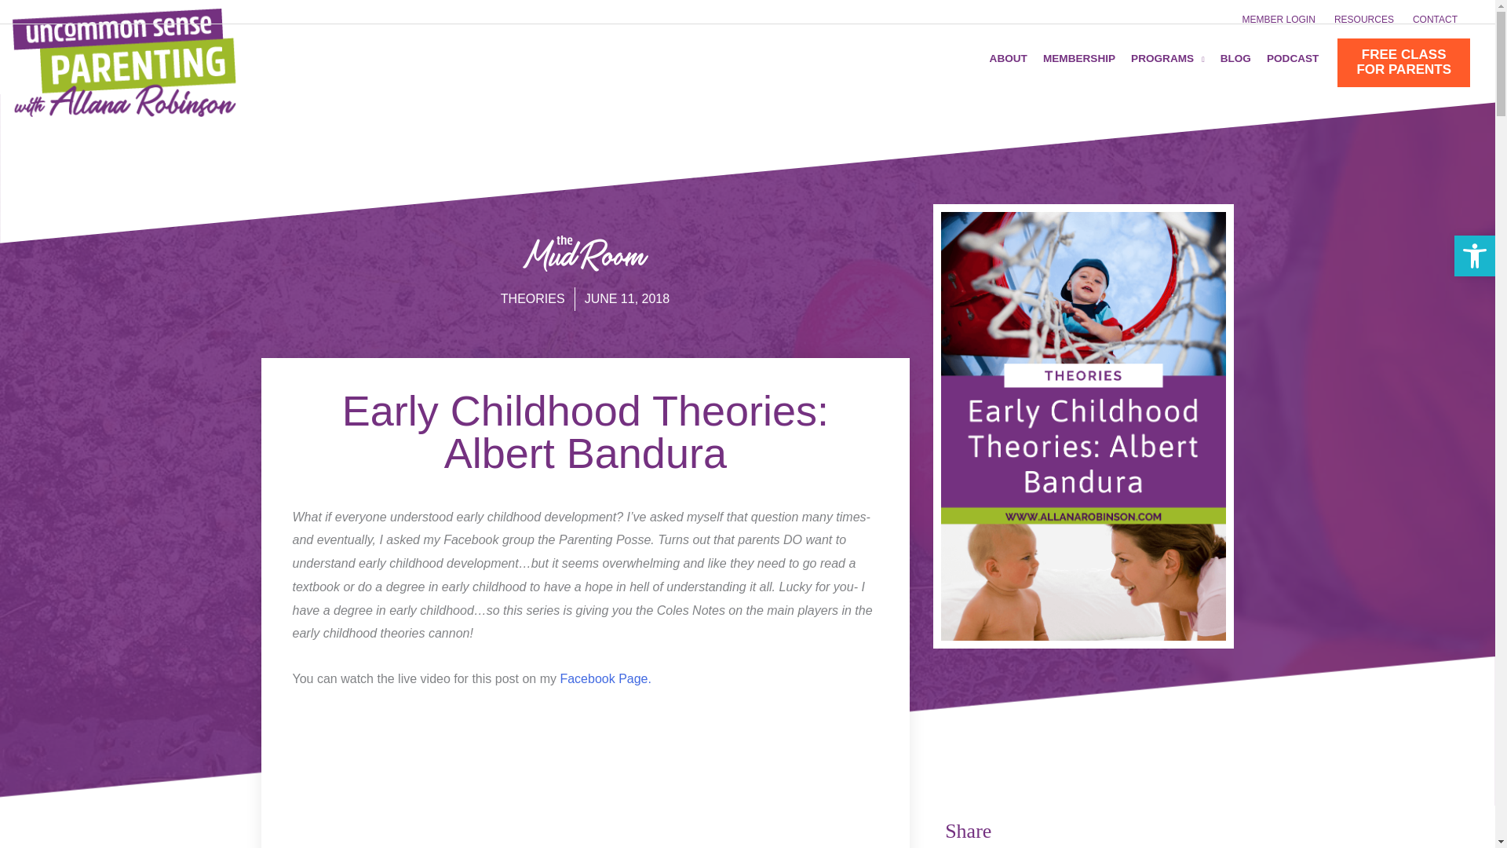  Describe the element at coordinates (1071, 58) in the screenshot. I see `ABOUT` at that location.